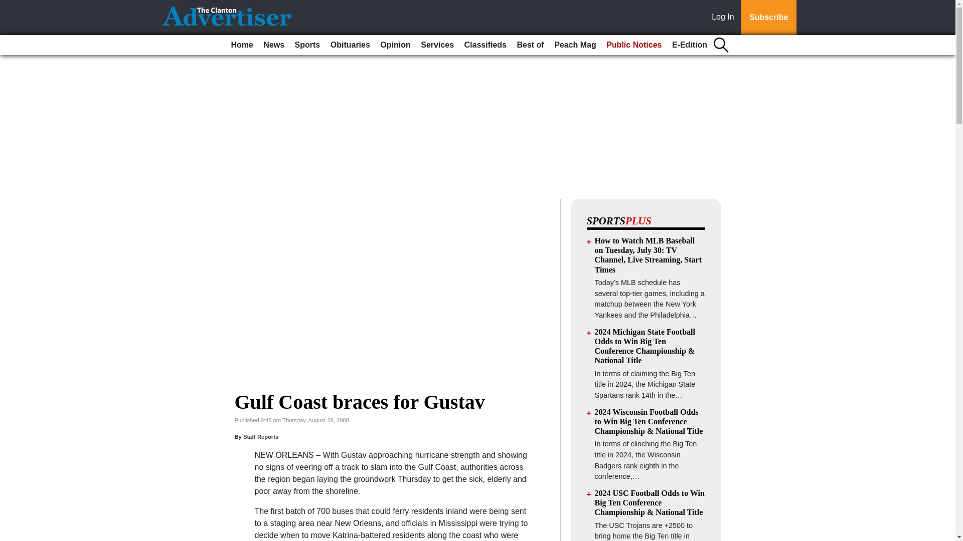 Image resolution: width=963 pixels, height=541 pixels. What do you see at coordinates (273, 45) in the screenshot?
I see `News` at bounding box center [273, 45].